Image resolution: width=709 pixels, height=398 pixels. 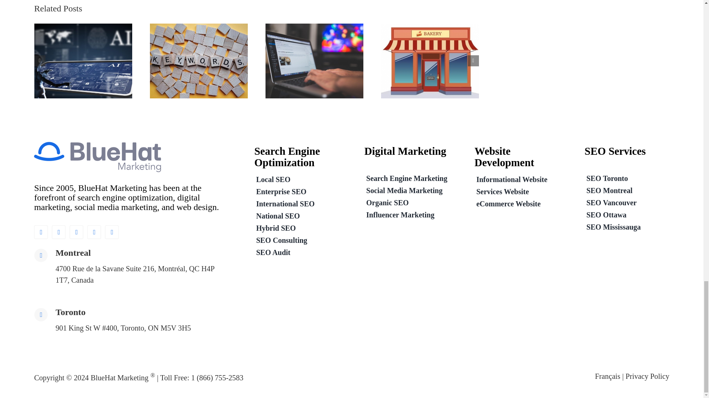 What do you see at coordinates (76, 232) in the screenshot?
I see `Instagram` at bounding box center [76, 232].